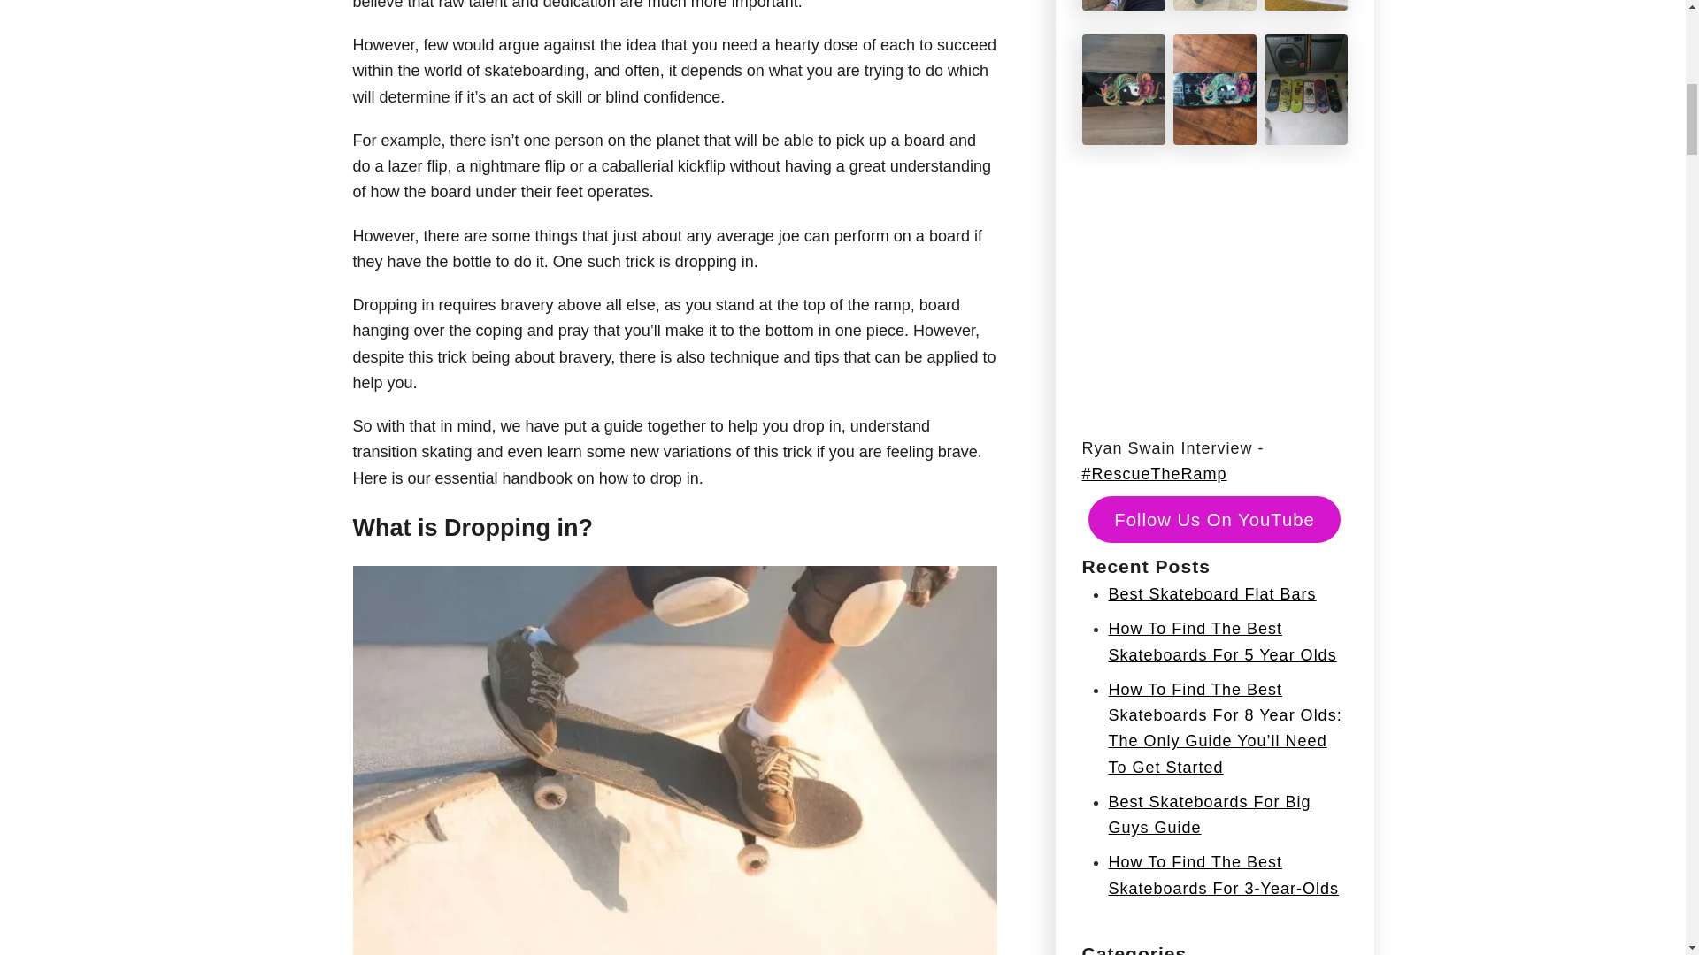 The height and width of the screenshot is (955, 1699). I want to click on How To Find The Best Skateboards For 3-Year-Olds, so click(1223, 875).